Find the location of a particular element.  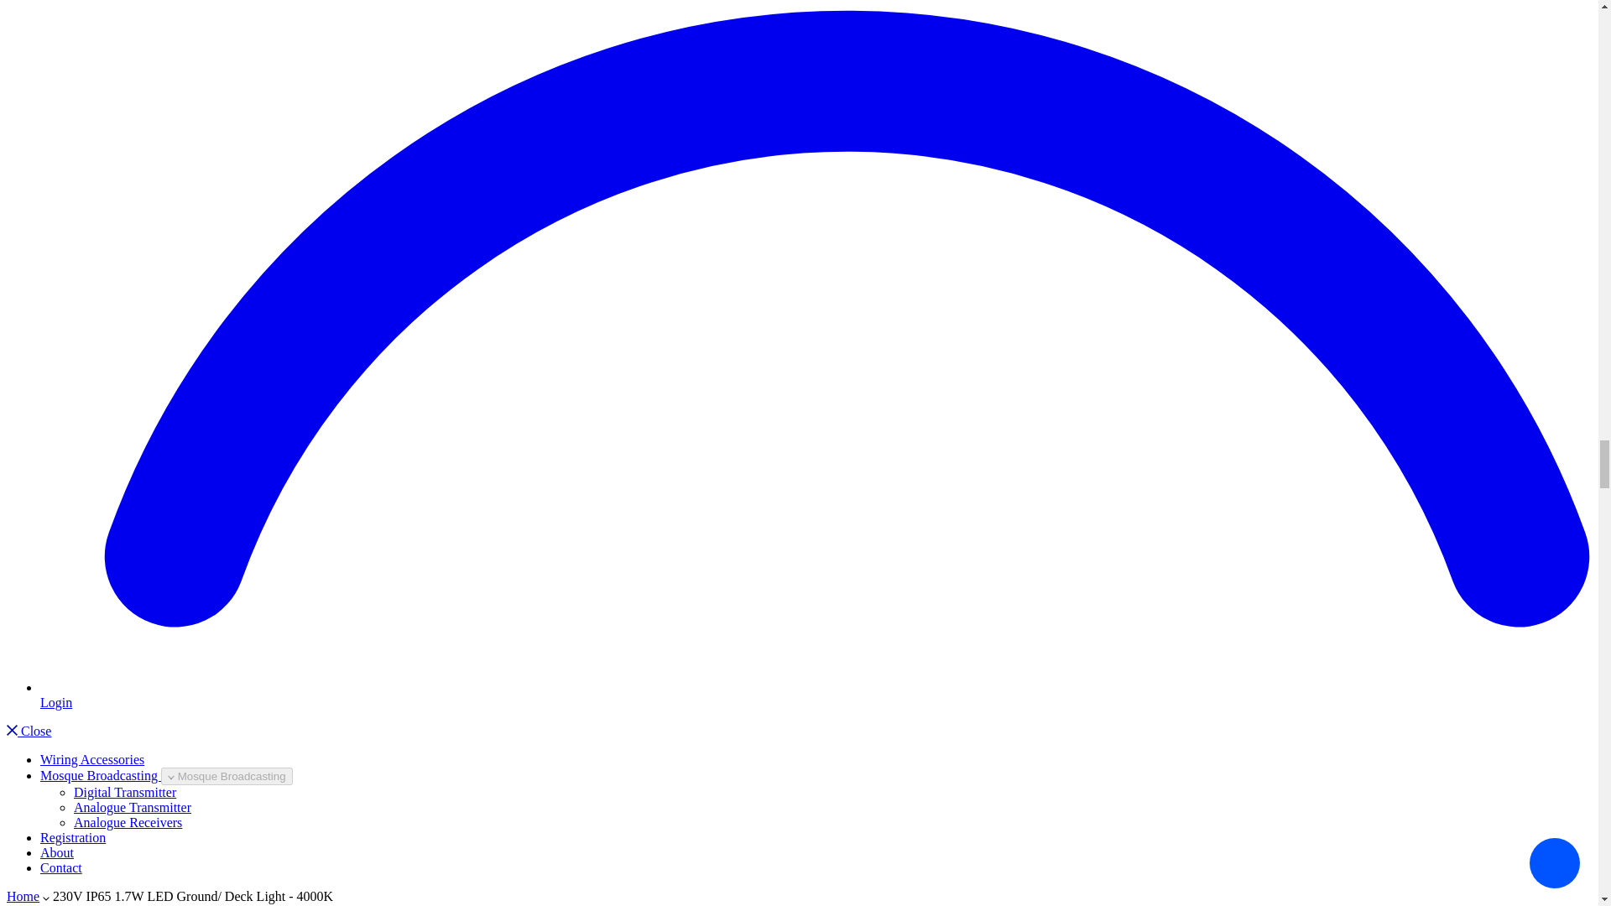

Analogue Receivers is located at coordinates (128, 822).